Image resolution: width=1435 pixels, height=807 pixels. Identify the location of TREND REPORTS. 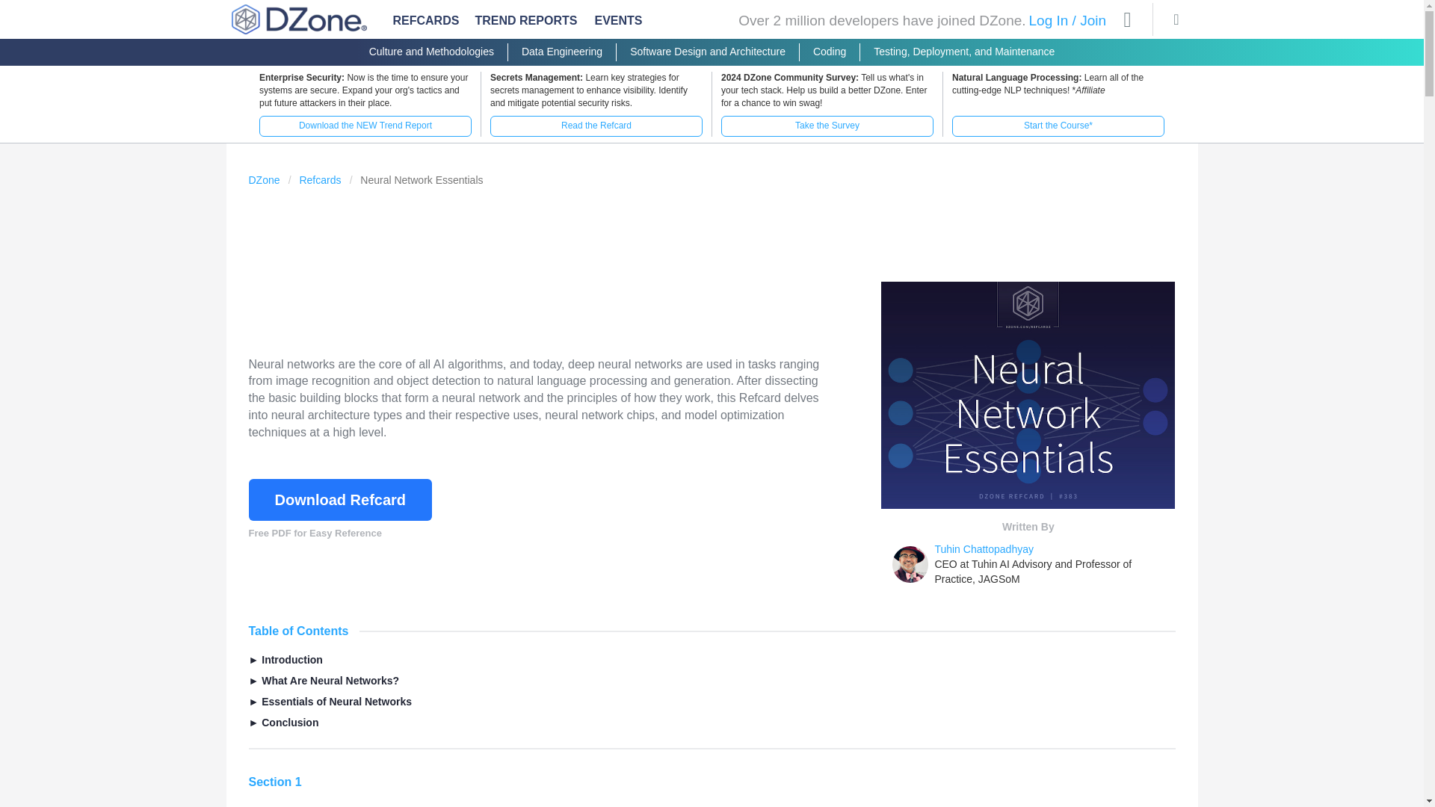
(526, 21).